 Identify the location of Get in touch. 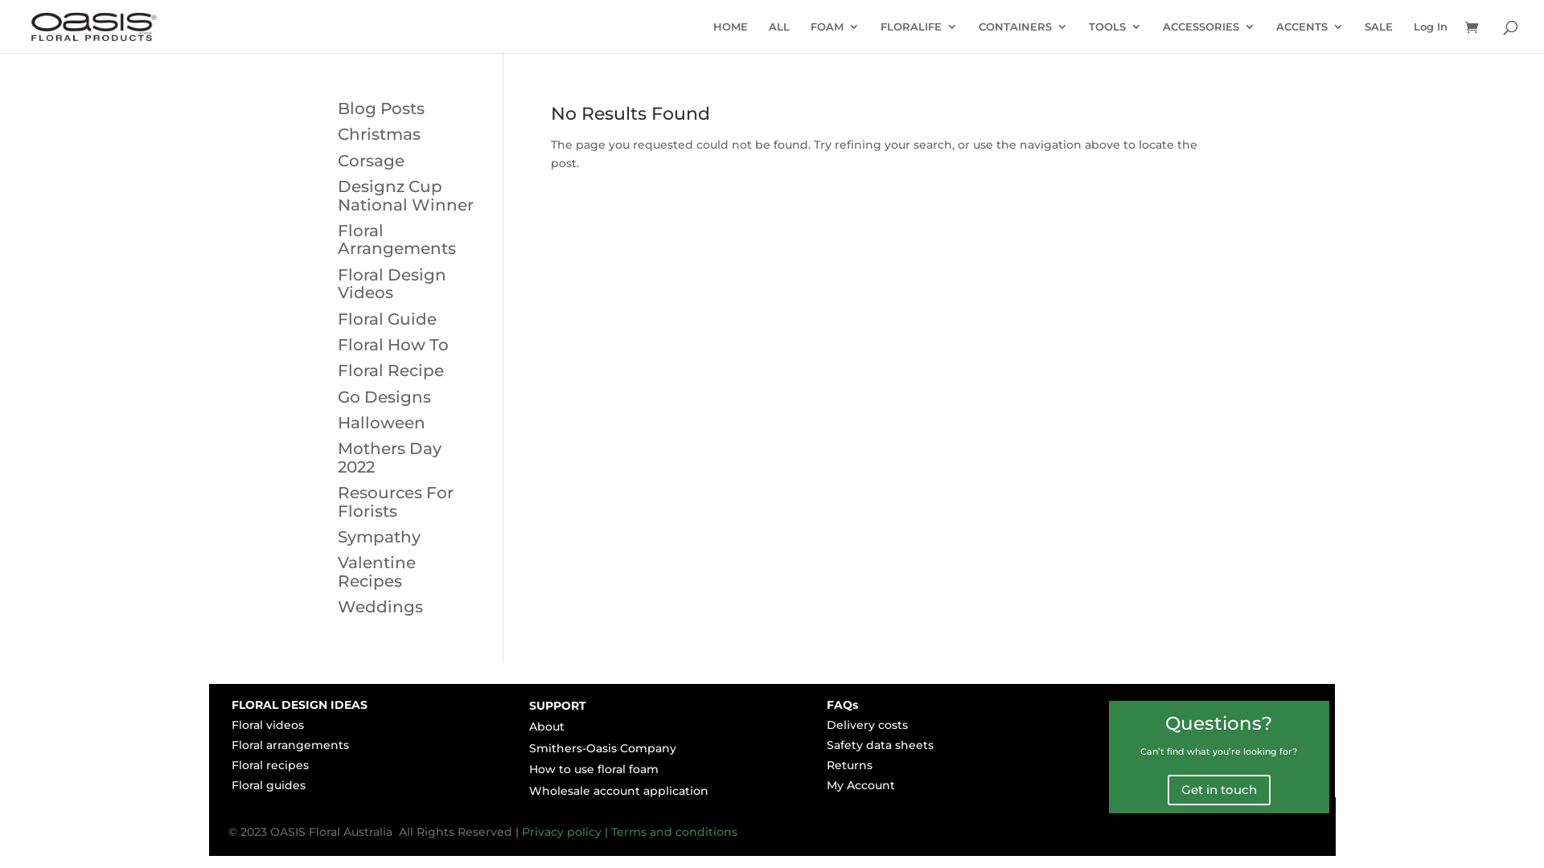
(1219, 791).